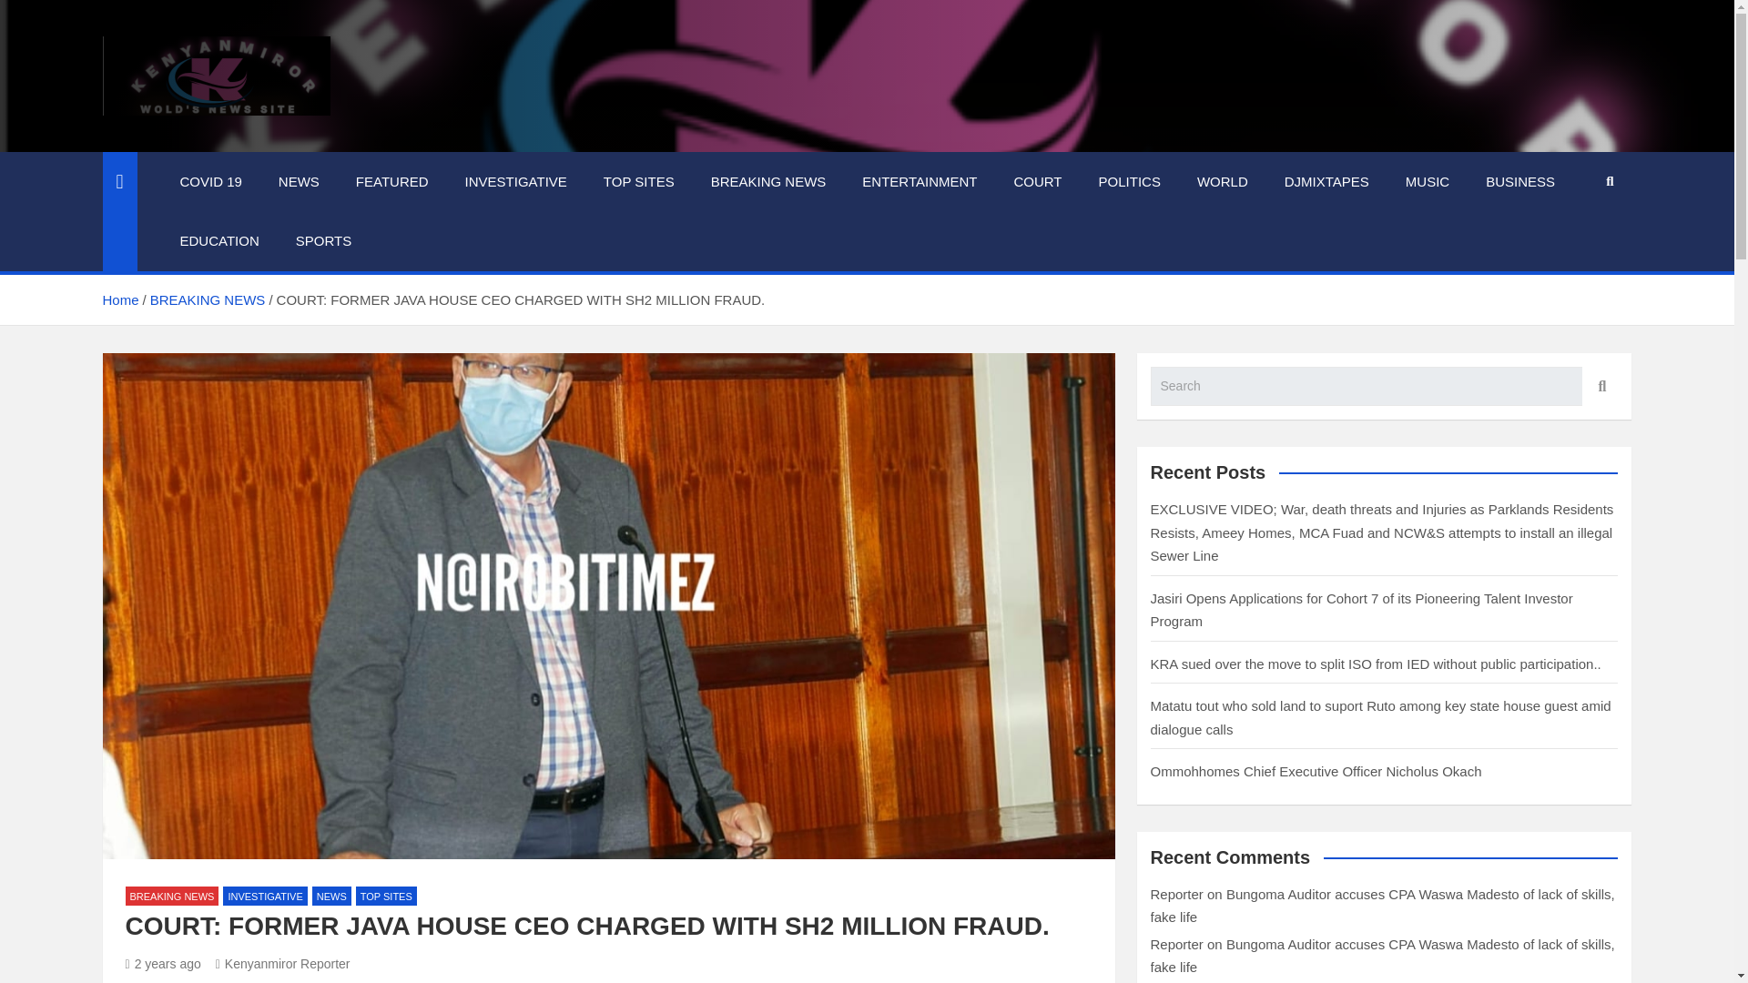 The image size is (1748, 983). I want to click on NEWS, so click(331, 896).